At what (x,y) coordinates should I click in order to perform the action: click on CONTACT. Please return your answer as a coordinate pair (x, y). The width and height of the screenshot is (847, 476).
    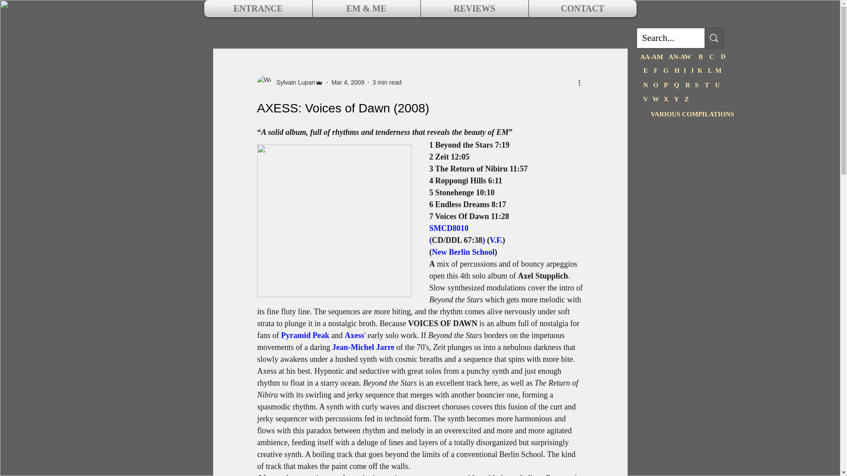
    Looking at the image, I should click on (582, 8).